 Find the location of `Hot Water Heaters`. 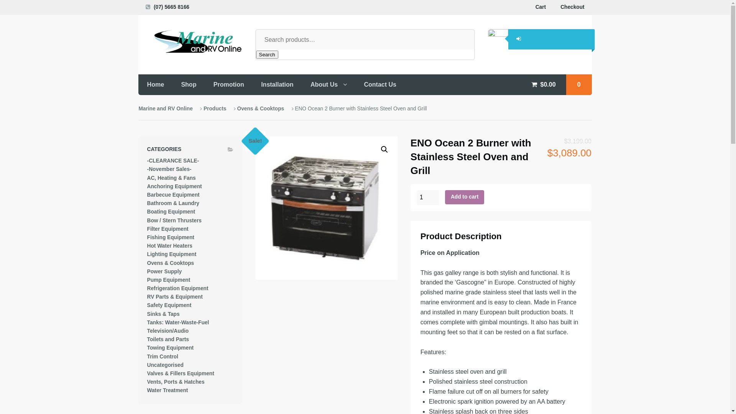

Hot Water Heaters is located at coordinates (170, 246).